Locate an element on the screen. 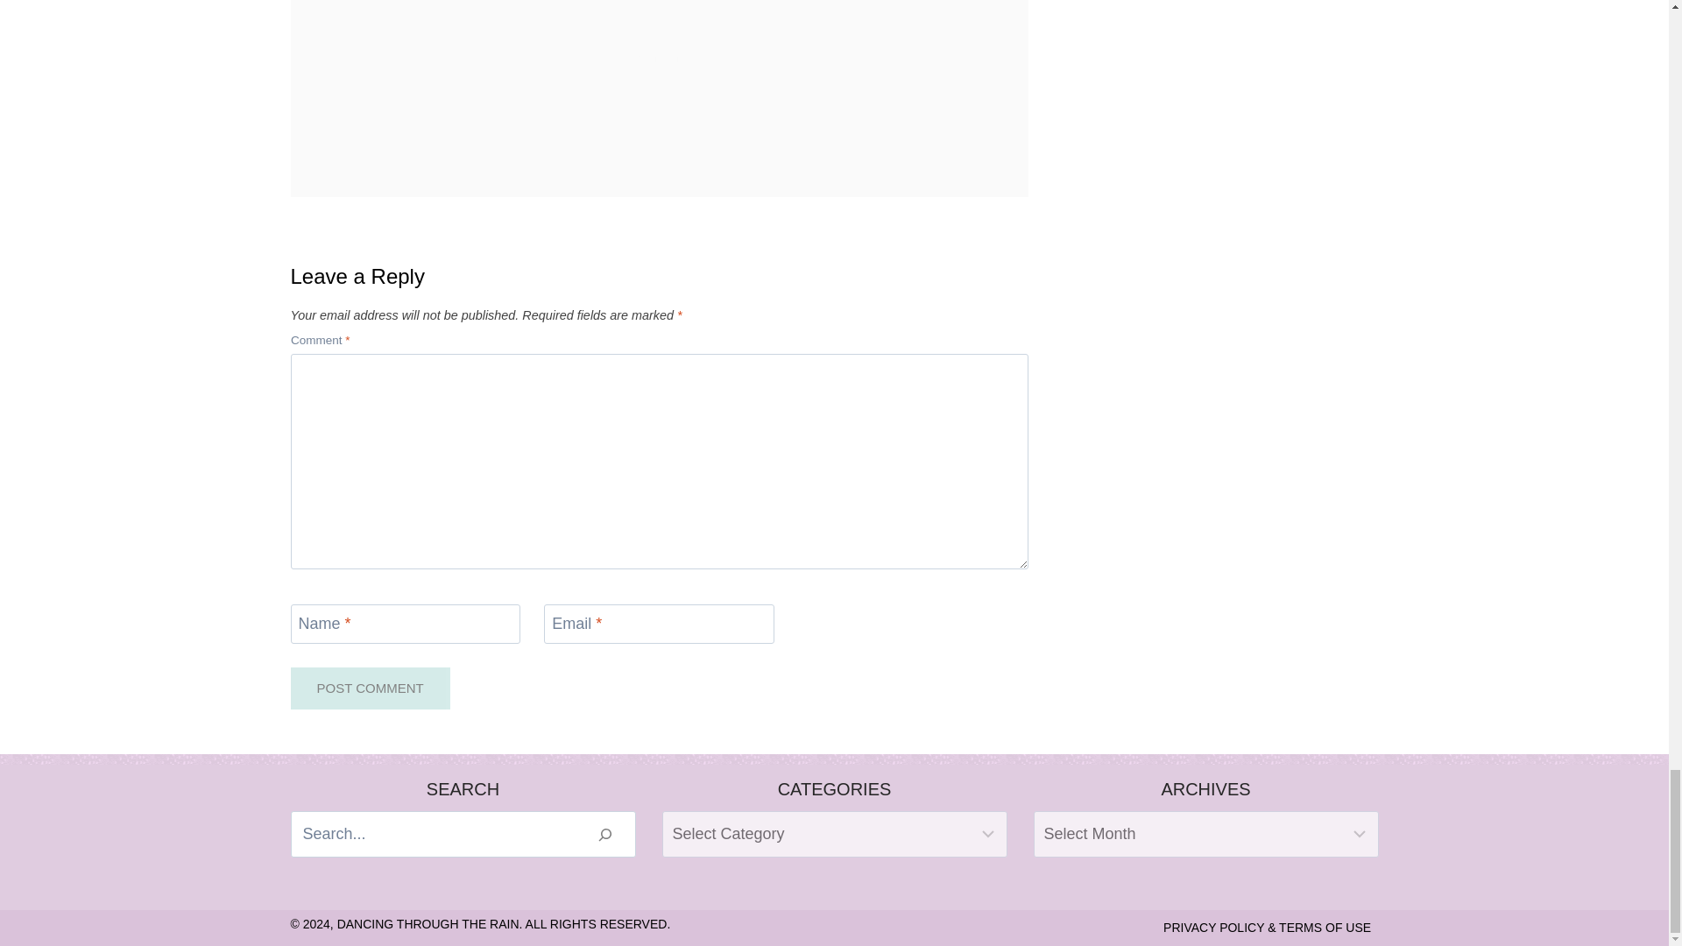 This screenshot has width=1682, height=946. Post Comment is located at coordinates (371, 688).